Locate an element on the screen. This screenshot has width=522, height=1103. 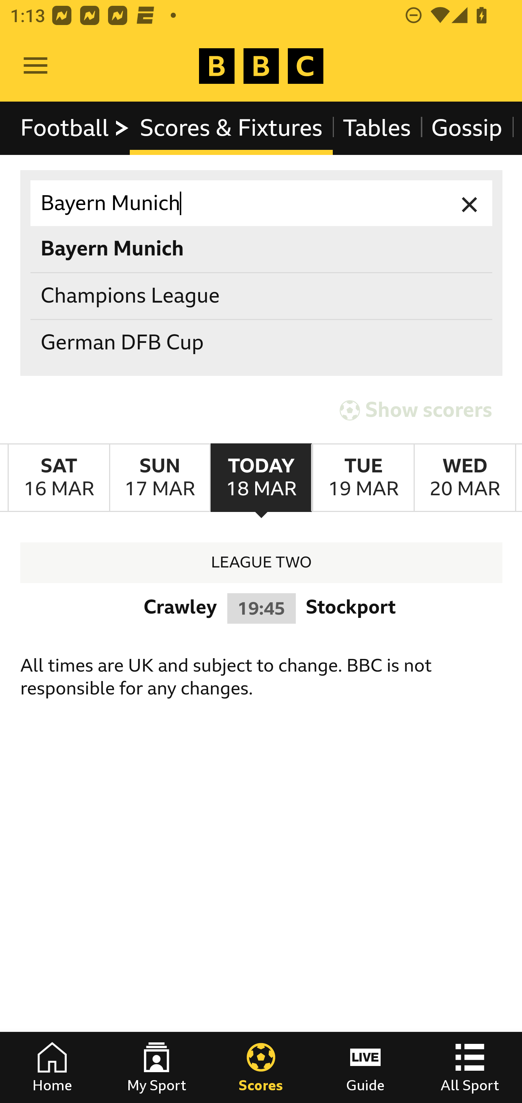
SundayMarch 17th Sunday March 17th is located at coordinates (159, 477).